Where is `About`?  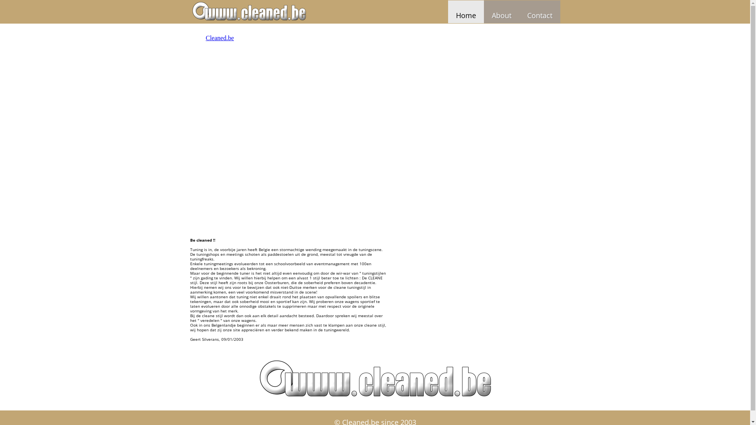
About is located at coordinates (501, 12).